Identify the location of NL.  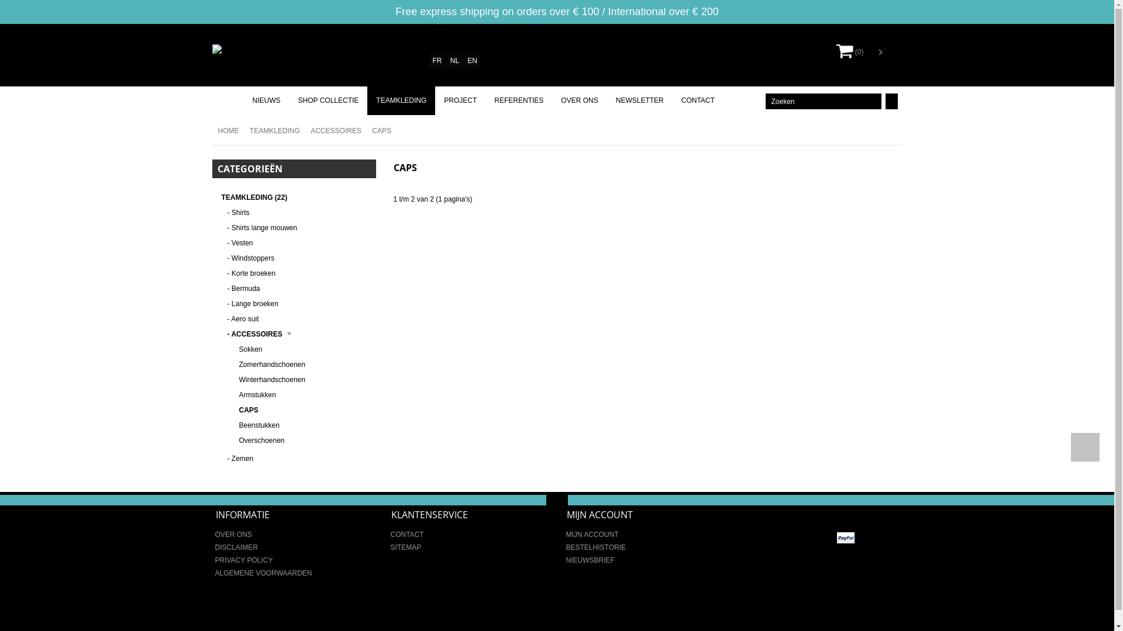
(455, 61).